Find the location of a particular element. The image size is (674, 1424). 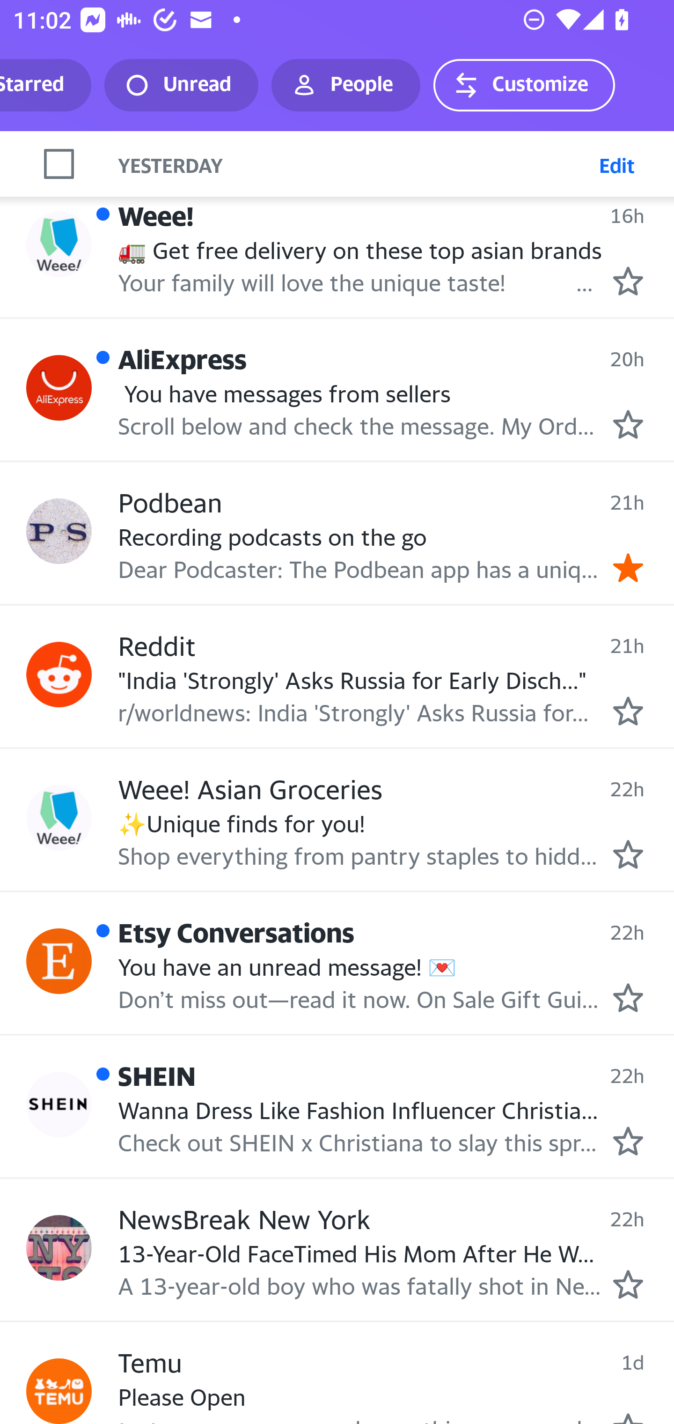

Profile
Weee! Asian Groceries is located at coordinates (59, 817).